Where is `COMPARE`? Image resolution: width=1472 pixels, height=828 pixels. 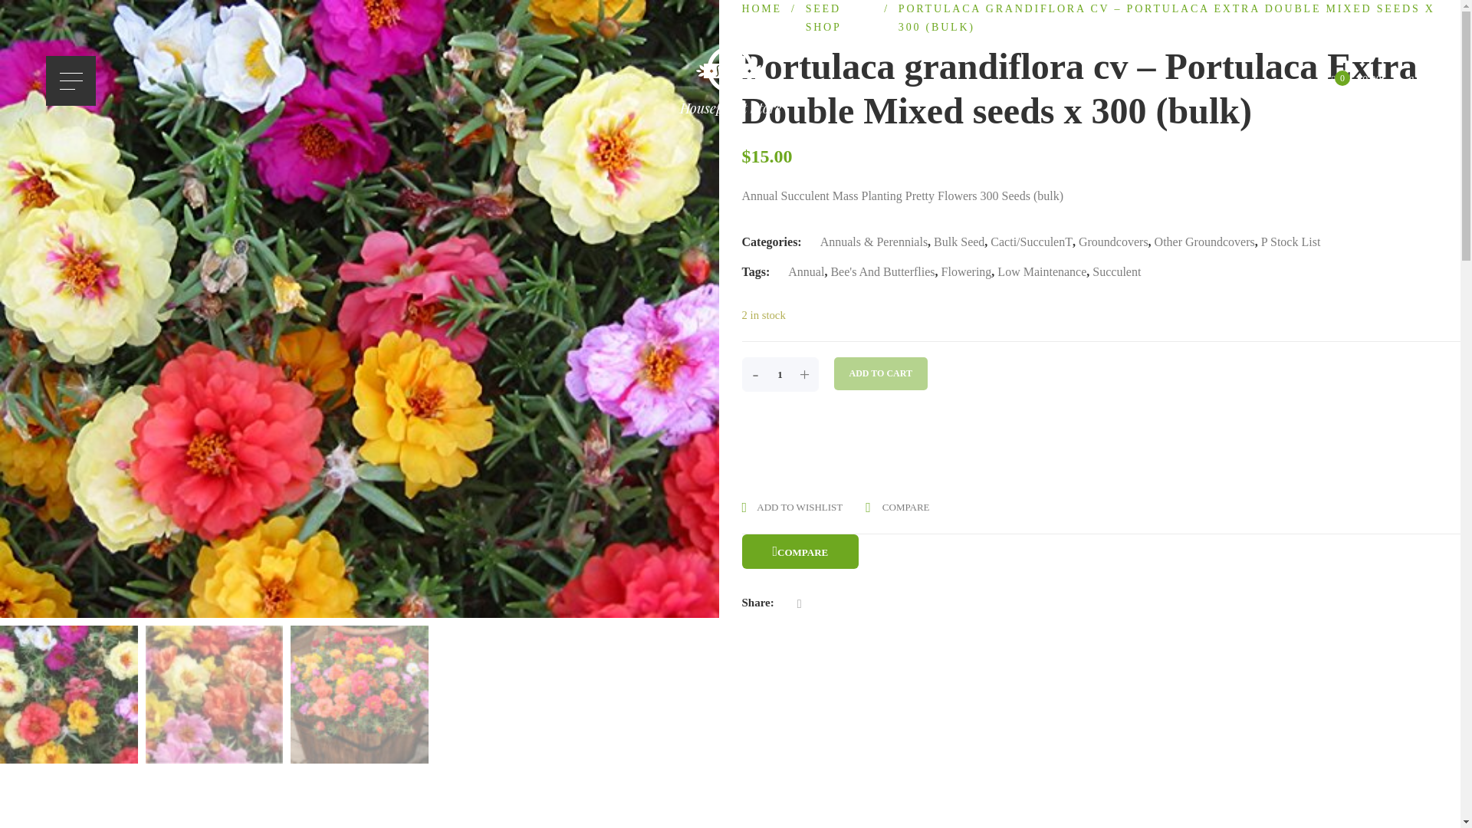 COMPARE is located at coordinates (800, 550).